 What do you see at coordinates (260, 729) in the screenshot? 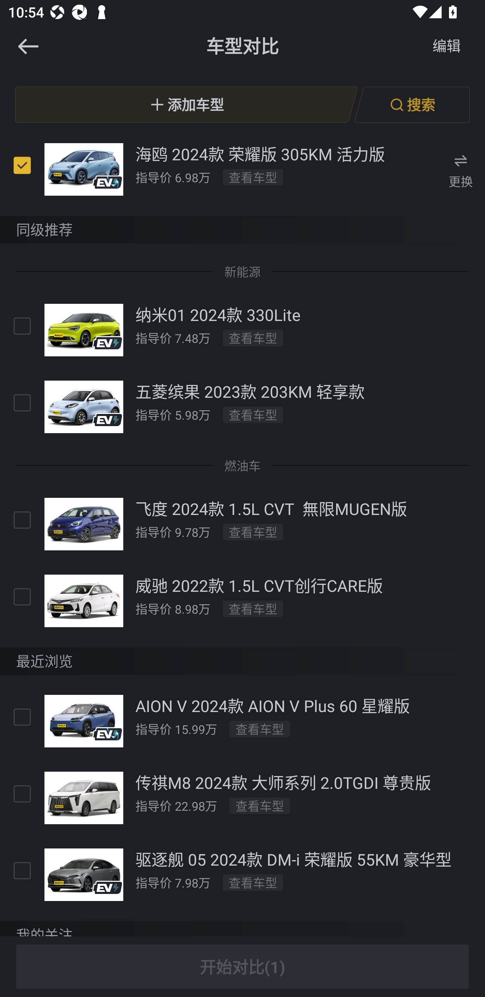
I see `查看车型` at bounding box center [260, 729].